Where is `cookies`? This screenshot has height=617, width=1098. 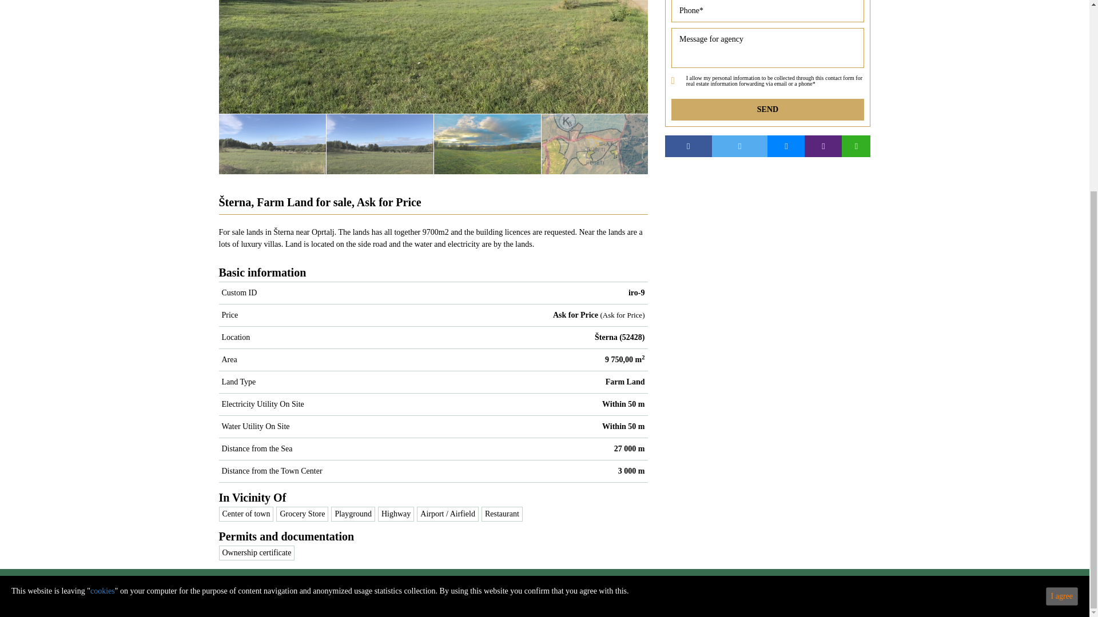
cookies is located at coordinates (102, 321).